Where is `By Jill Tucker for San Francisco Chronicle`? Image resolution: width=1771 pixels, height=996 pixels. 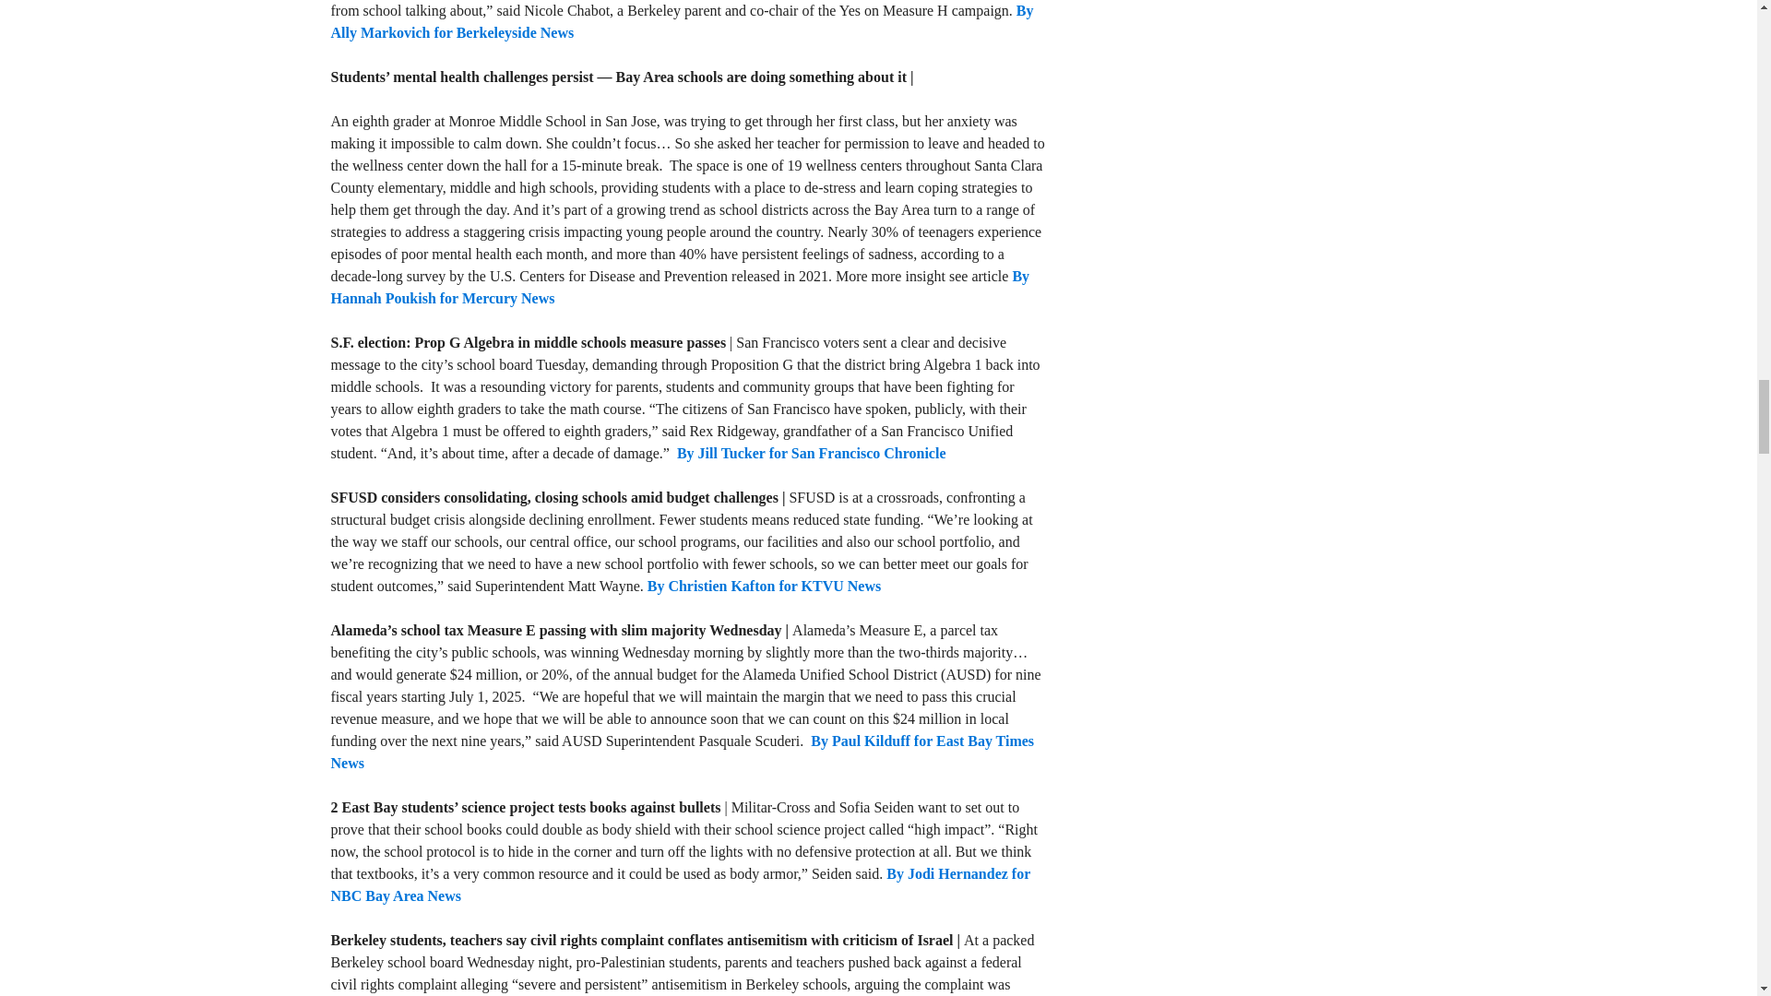
By Jill Tucker for San Francisco Chronicle is located at coordinates (811, 453).